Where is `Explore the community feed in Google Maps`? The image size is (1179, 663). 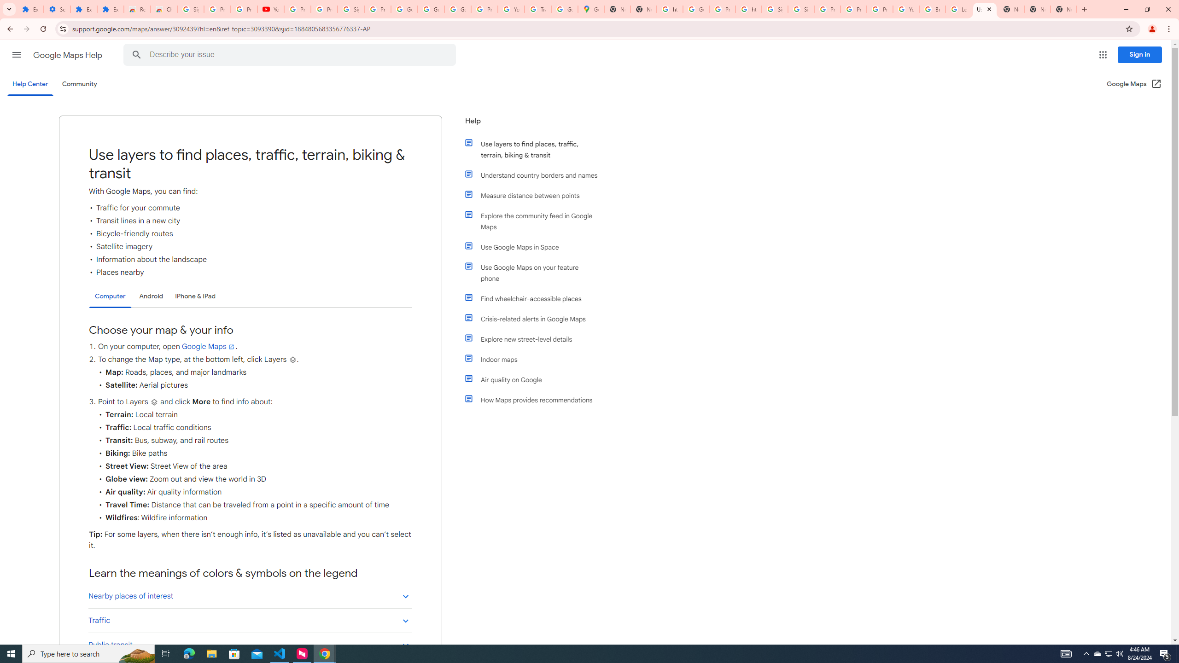 Explore the community feed in Google Maps is located at coordinates (536, 221).